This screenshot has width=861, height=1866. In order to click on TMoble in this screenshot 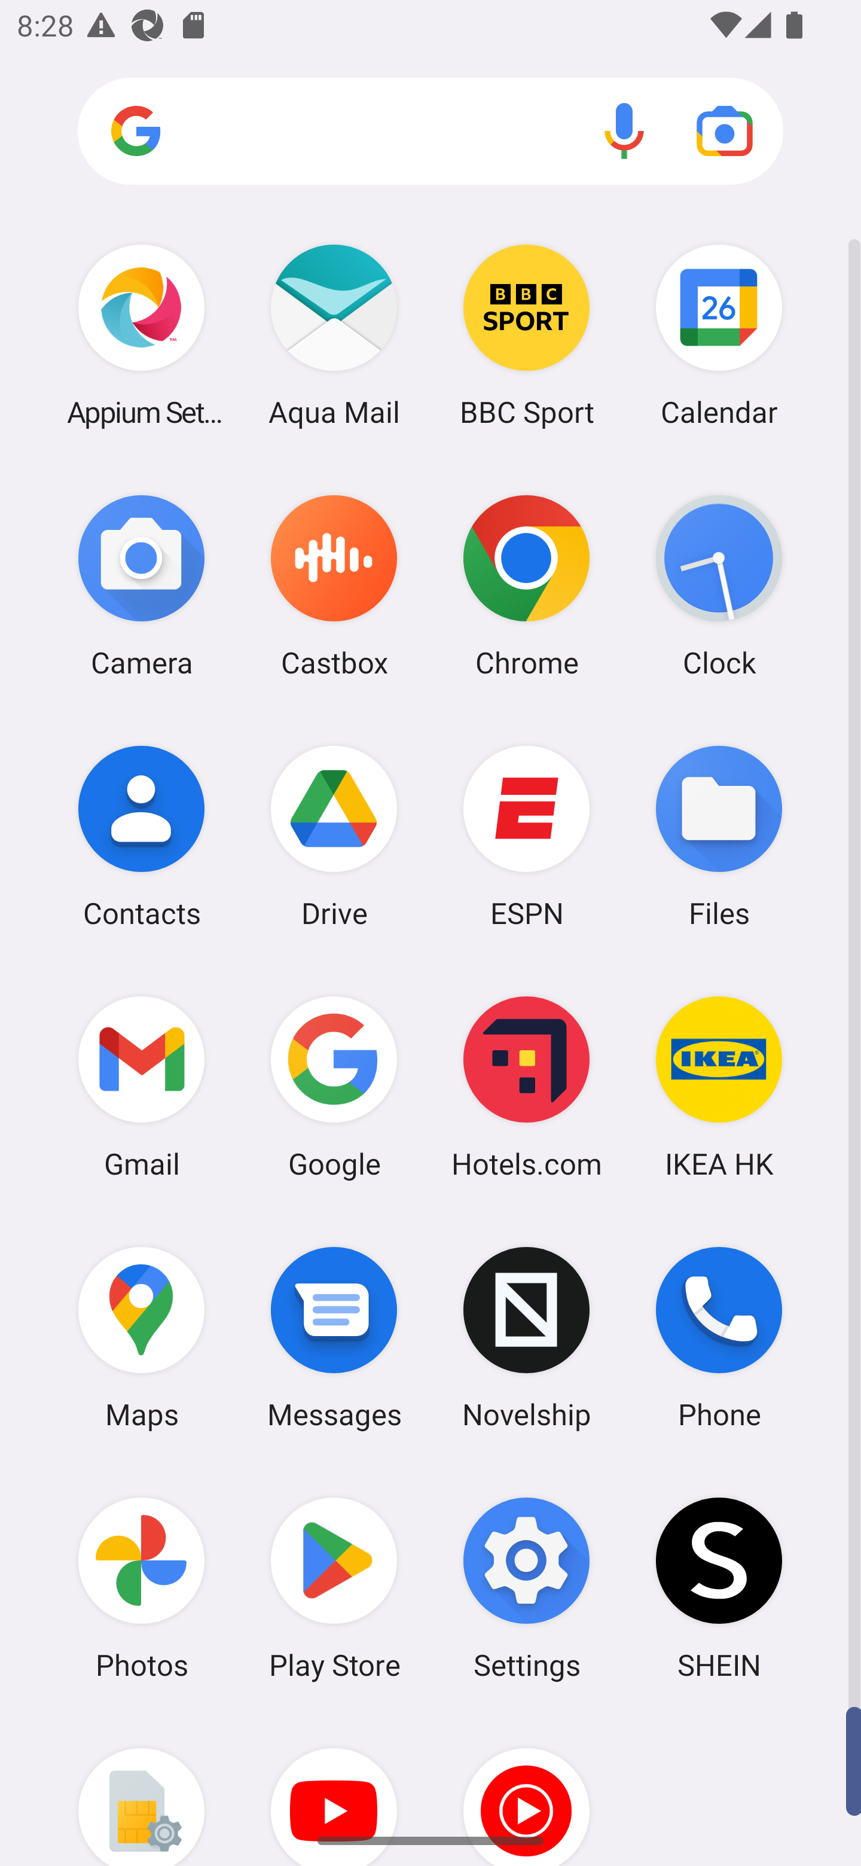, I will do `click(141, 1789)`.